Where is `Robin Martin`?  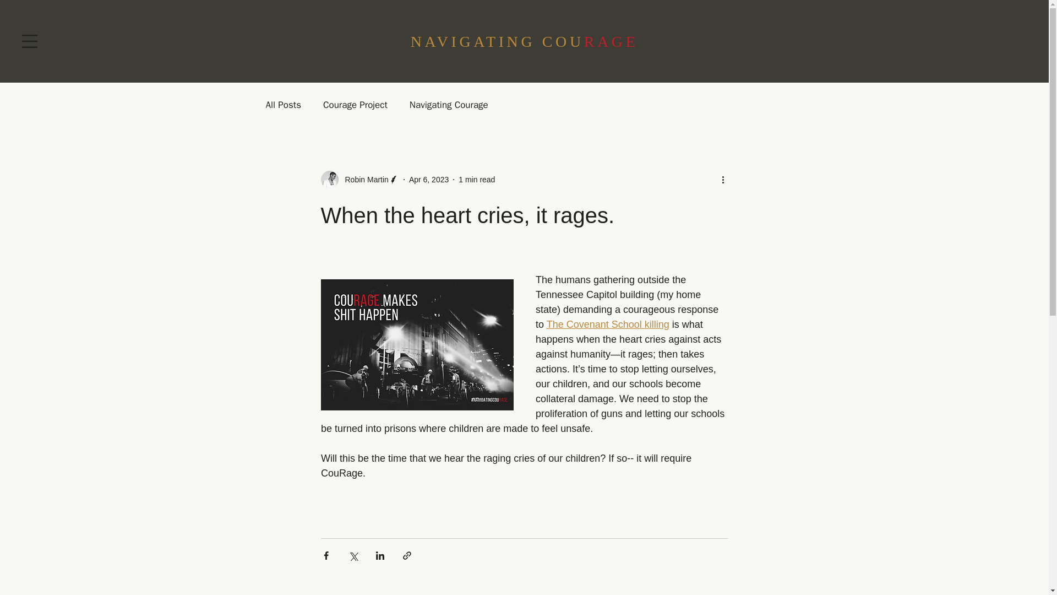 Robin Martin is located at coordinates (359, 180).